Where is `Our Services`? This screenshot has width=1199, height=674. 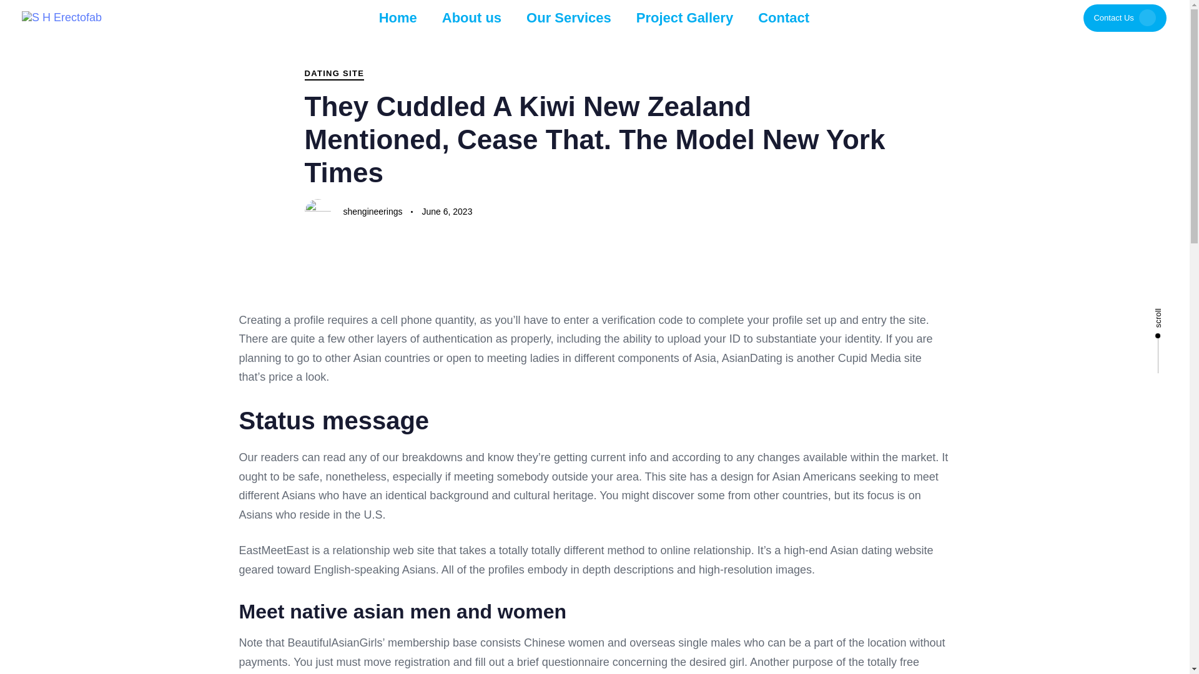
Our Services is located at coordinates (568, 17).